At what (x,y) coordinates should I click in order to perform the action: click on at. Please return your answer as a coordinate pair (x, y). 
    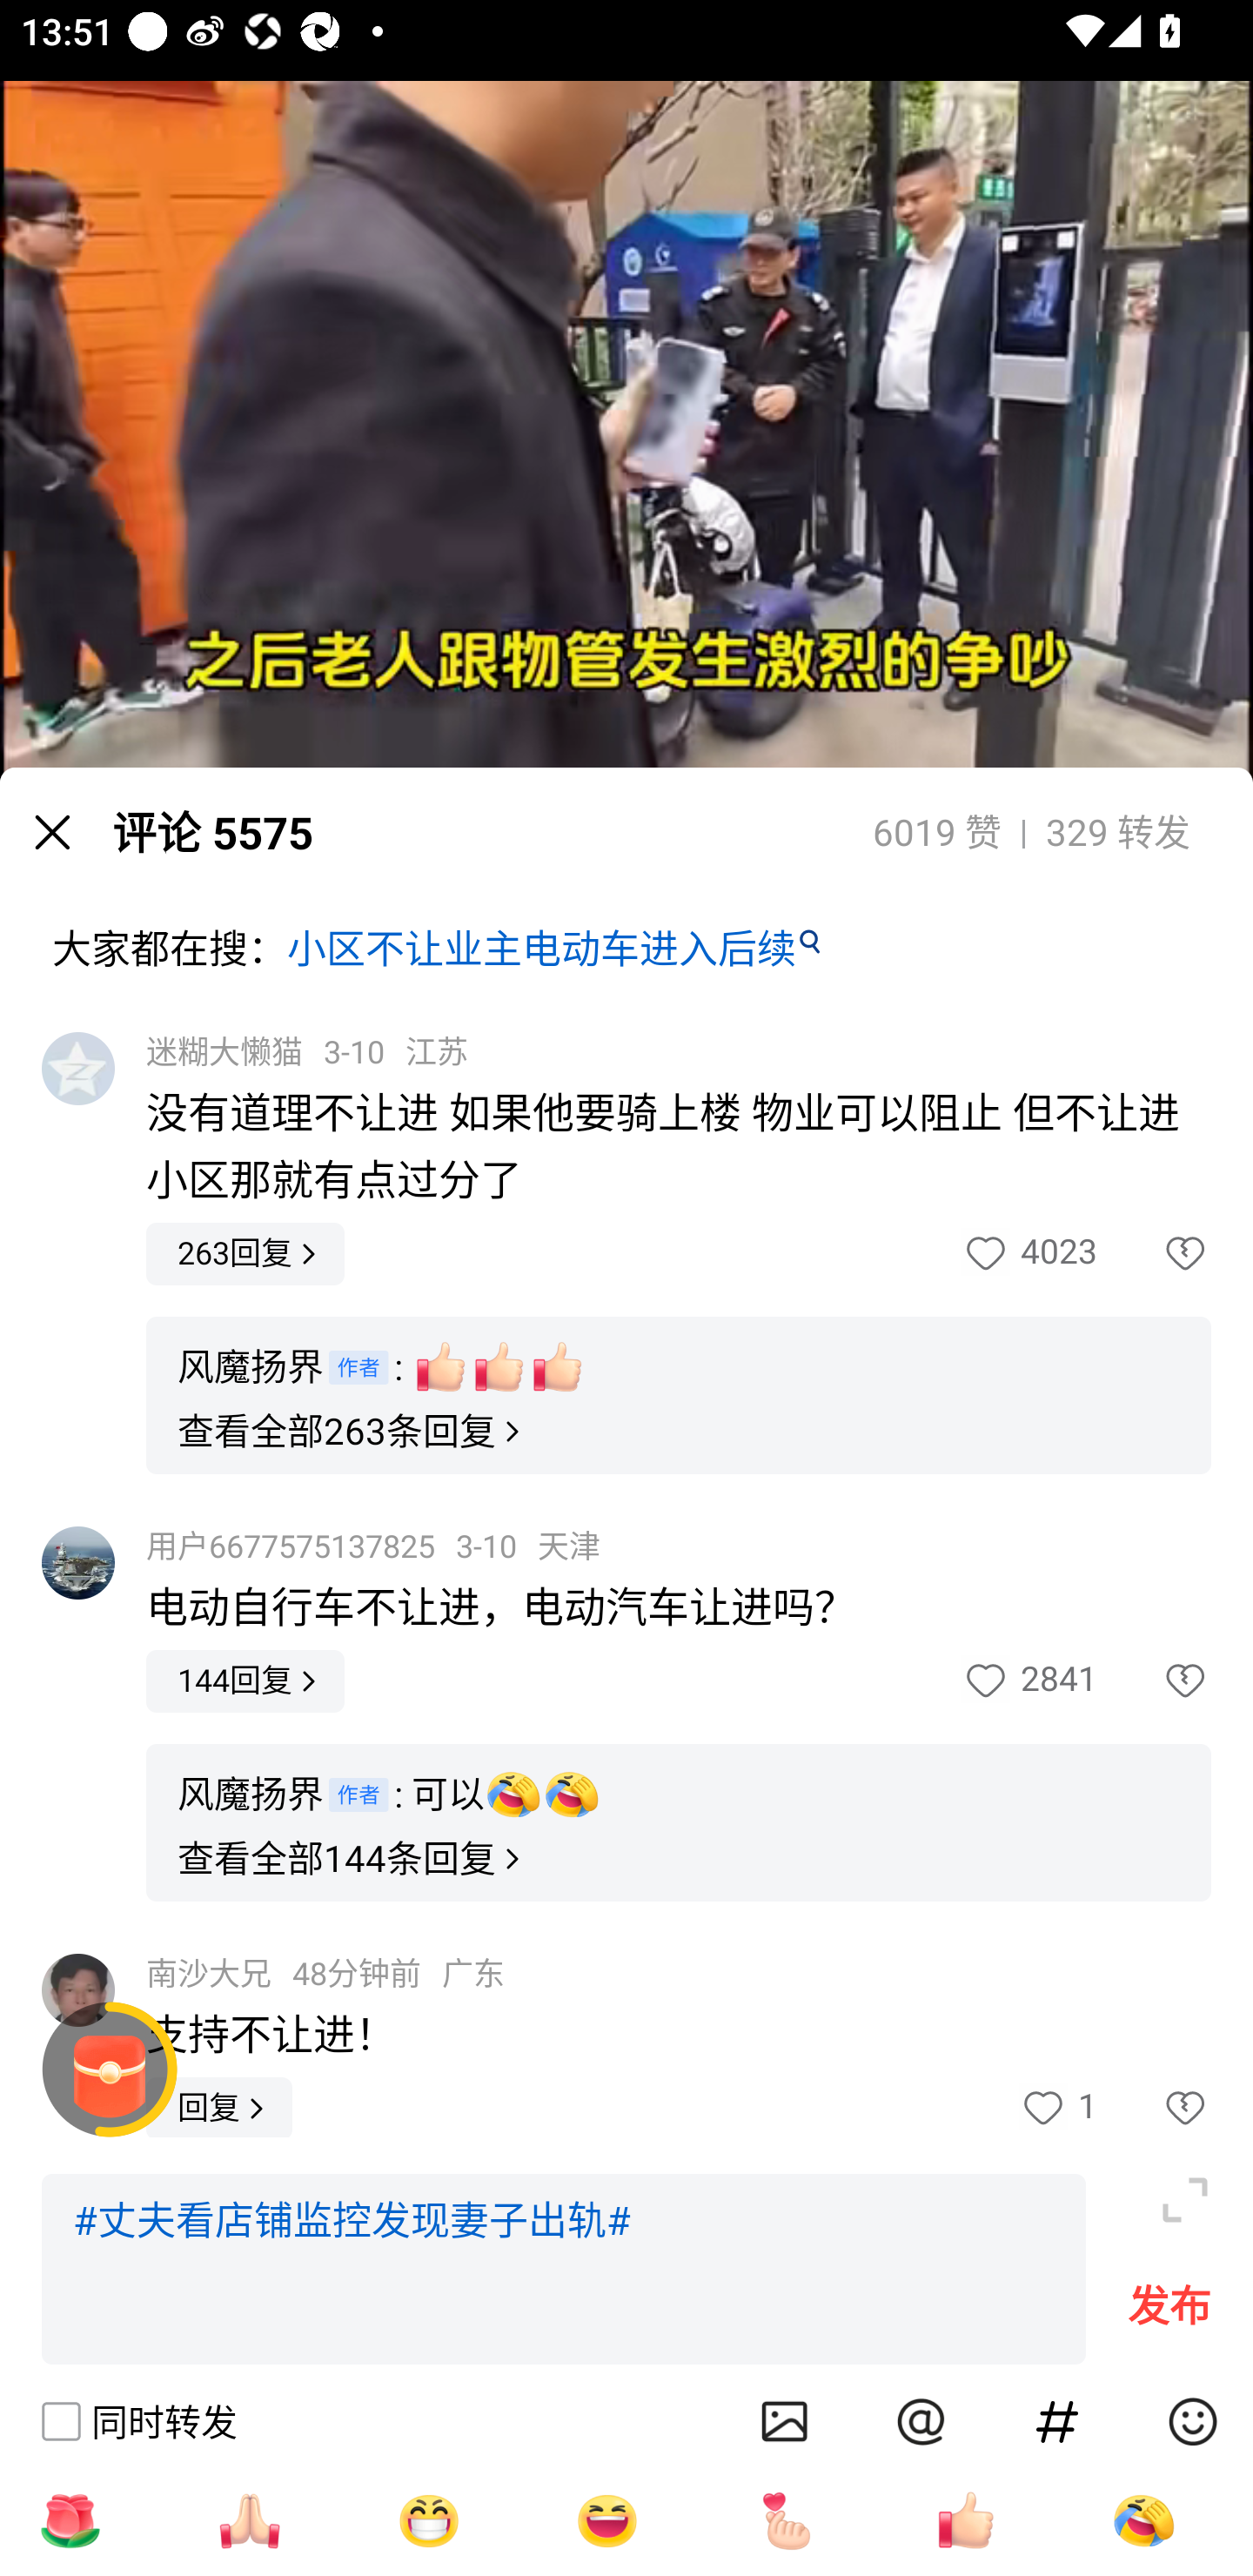
    Looking at the image, I should click on (921, 2421).